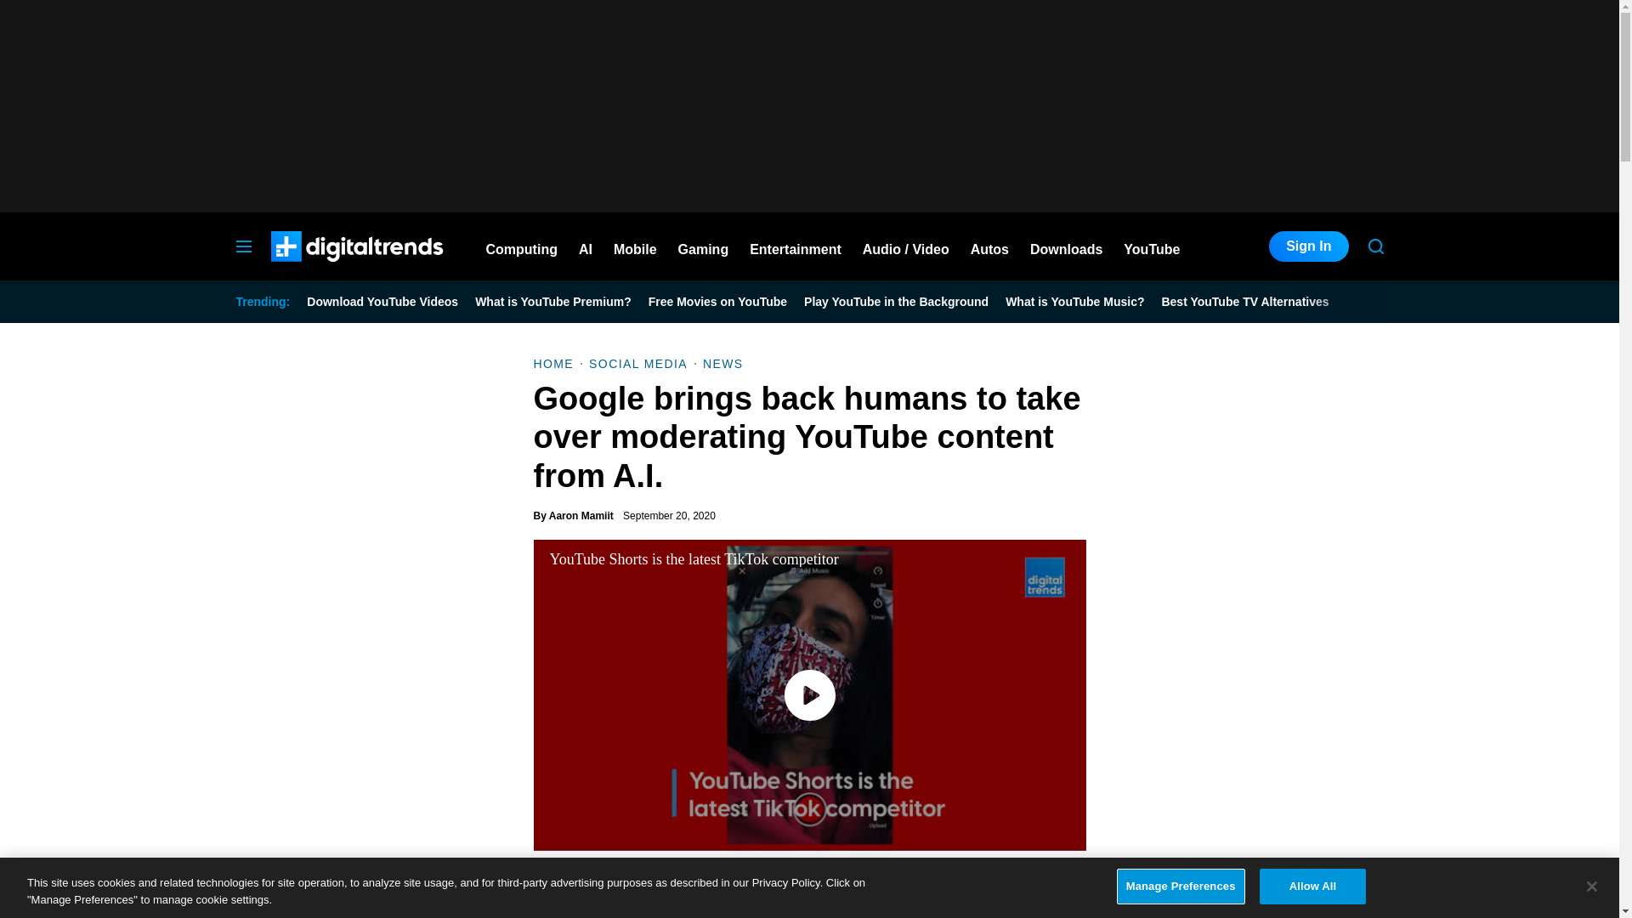 Image resolution: width=1632 pixels, height=918 pixels. I want to click on YouTube, so click(1152, 246).